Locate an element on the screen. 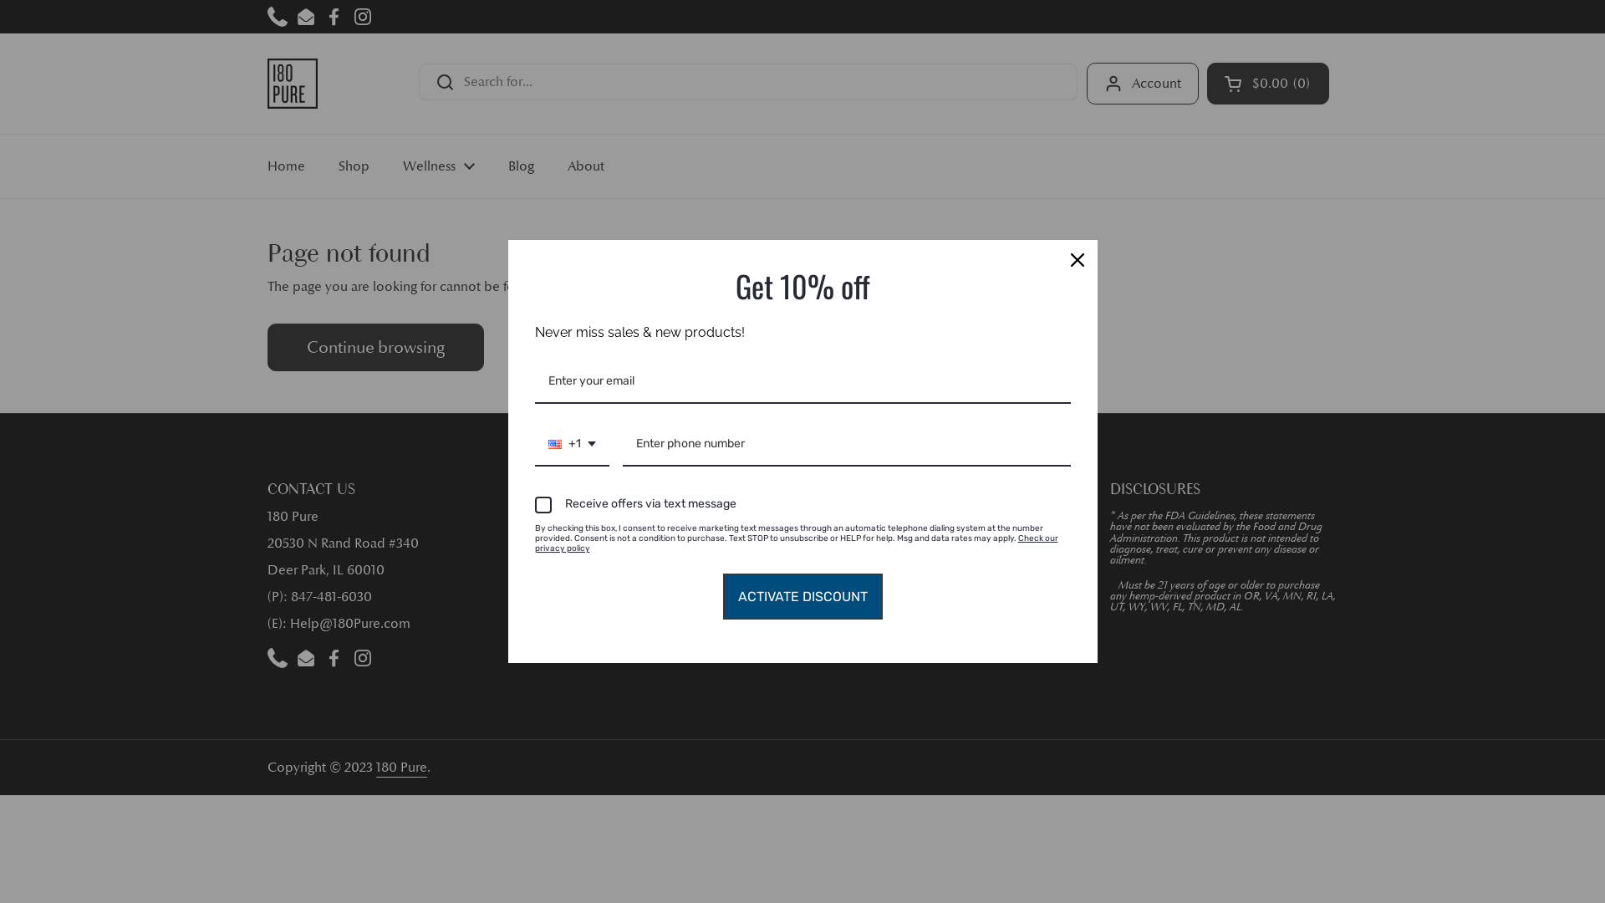 The height and width of the screenshot is (903, 1605). Wellness is located at coordinates (439, 166).